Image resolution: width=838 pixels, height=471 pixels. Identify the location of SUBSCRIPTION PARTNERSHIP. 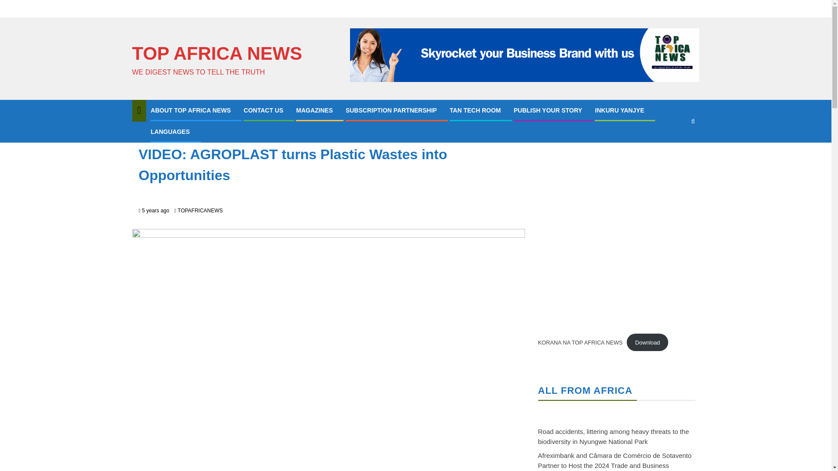
(391, 110).